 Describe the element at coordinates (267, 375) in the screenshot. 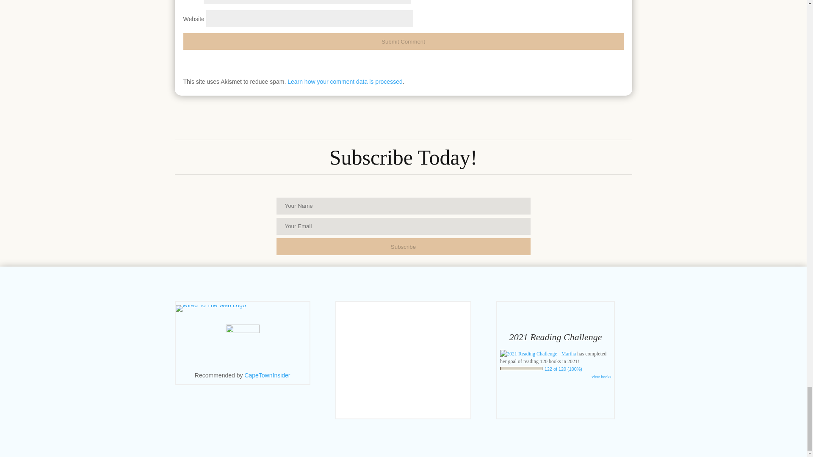

I see `Cape Town Influencers` at that location.